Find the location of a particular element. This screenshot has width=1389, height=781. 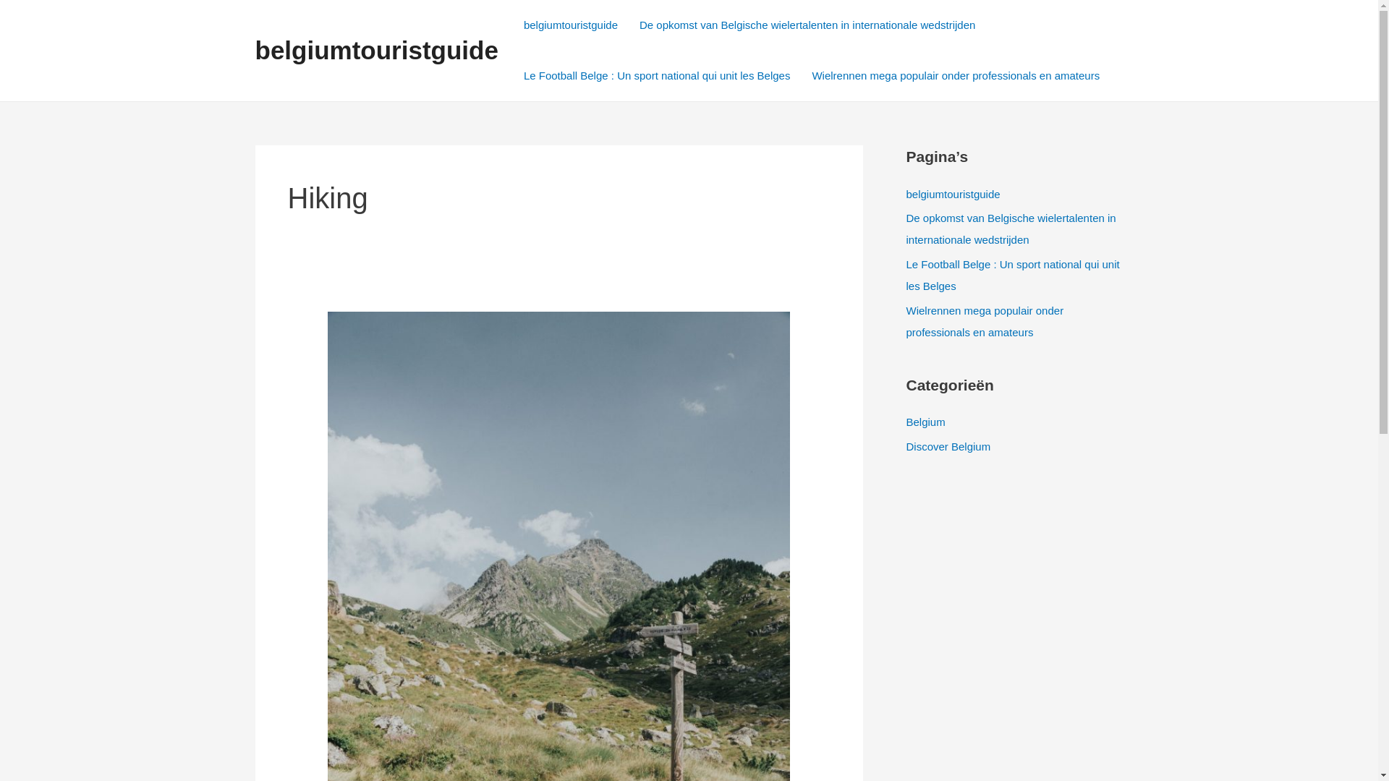

Wielrennen mega populair onder professionals en amateurs is located at coordinates (956, 76).